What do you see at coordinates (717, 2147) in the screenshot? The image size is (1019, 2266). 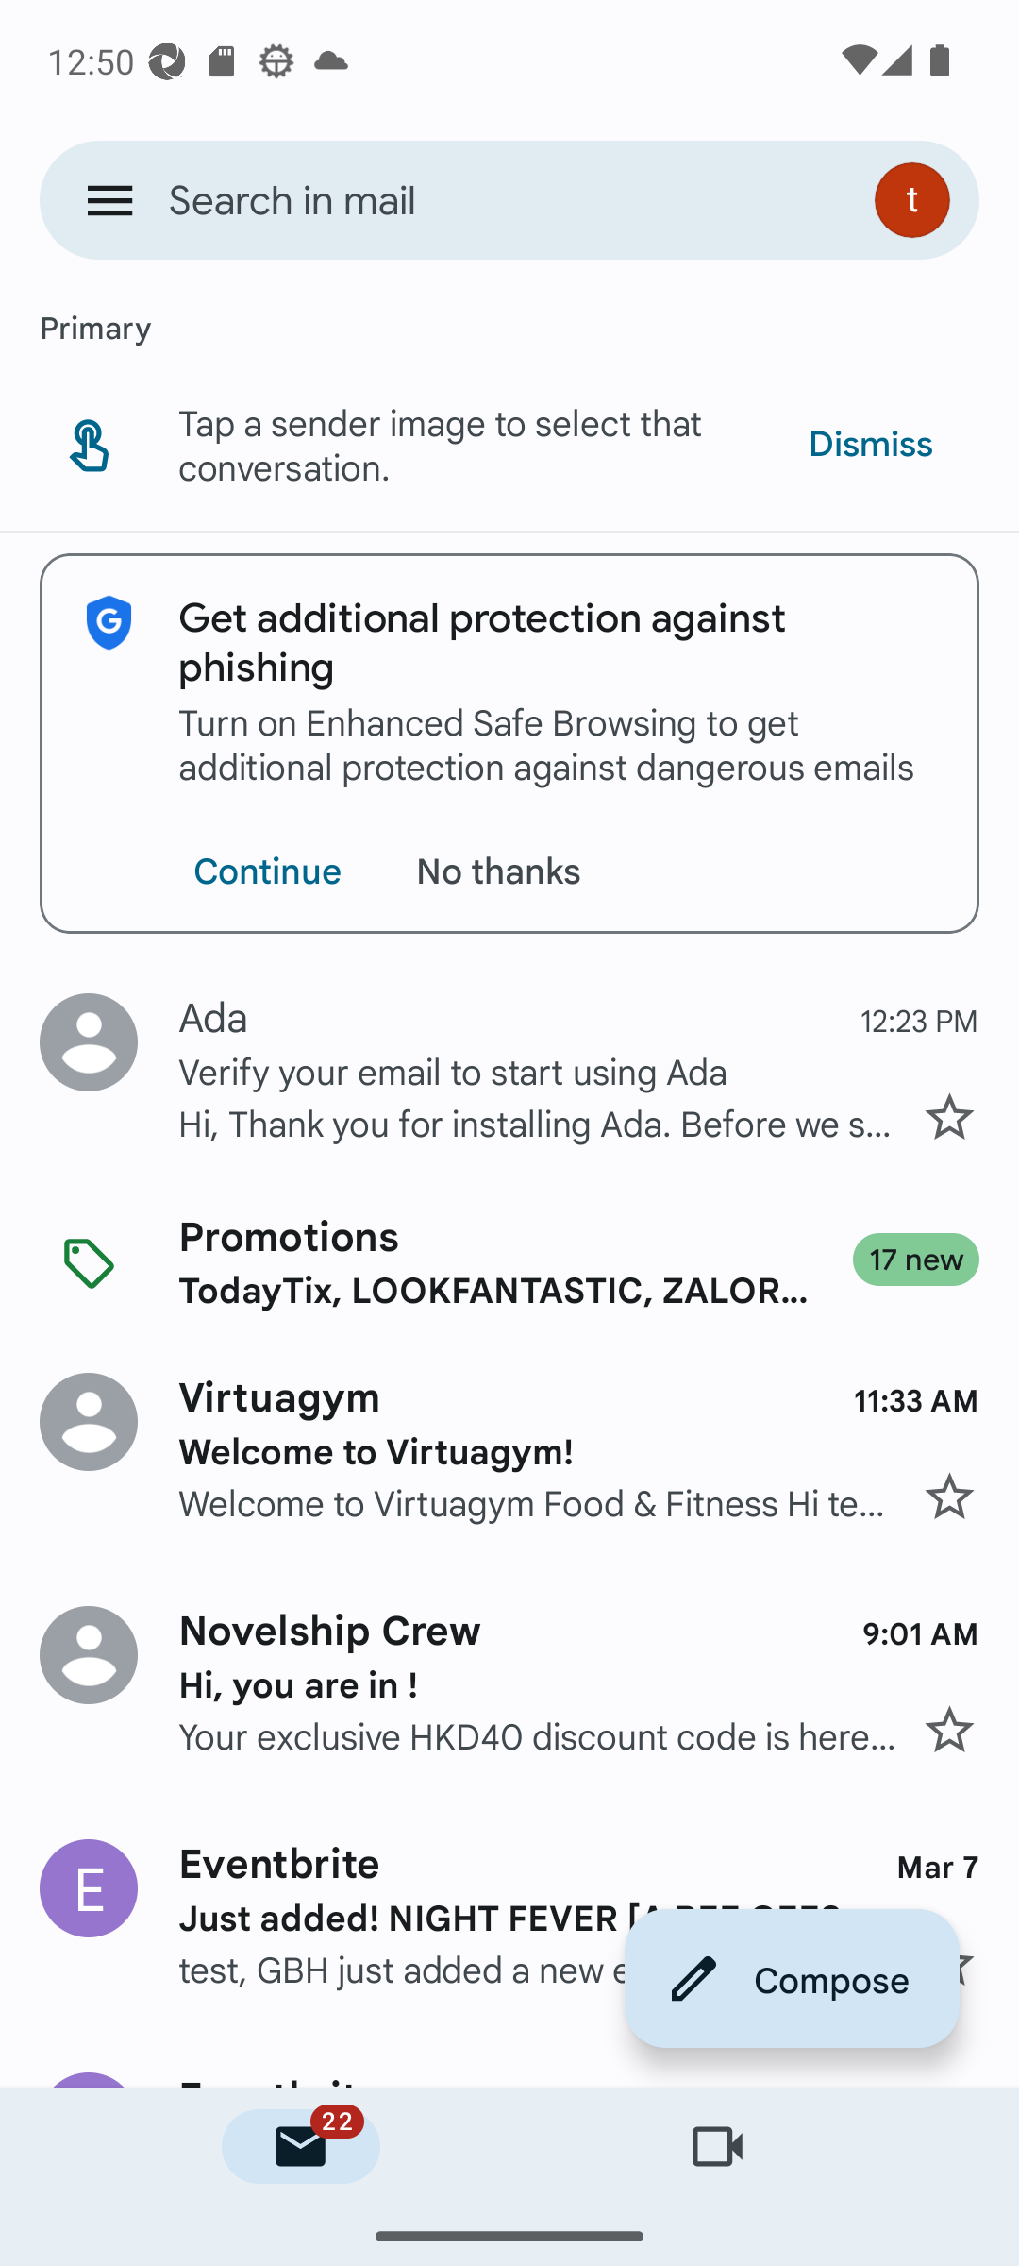 I see `Meet` at bounding box center [717, 2147].